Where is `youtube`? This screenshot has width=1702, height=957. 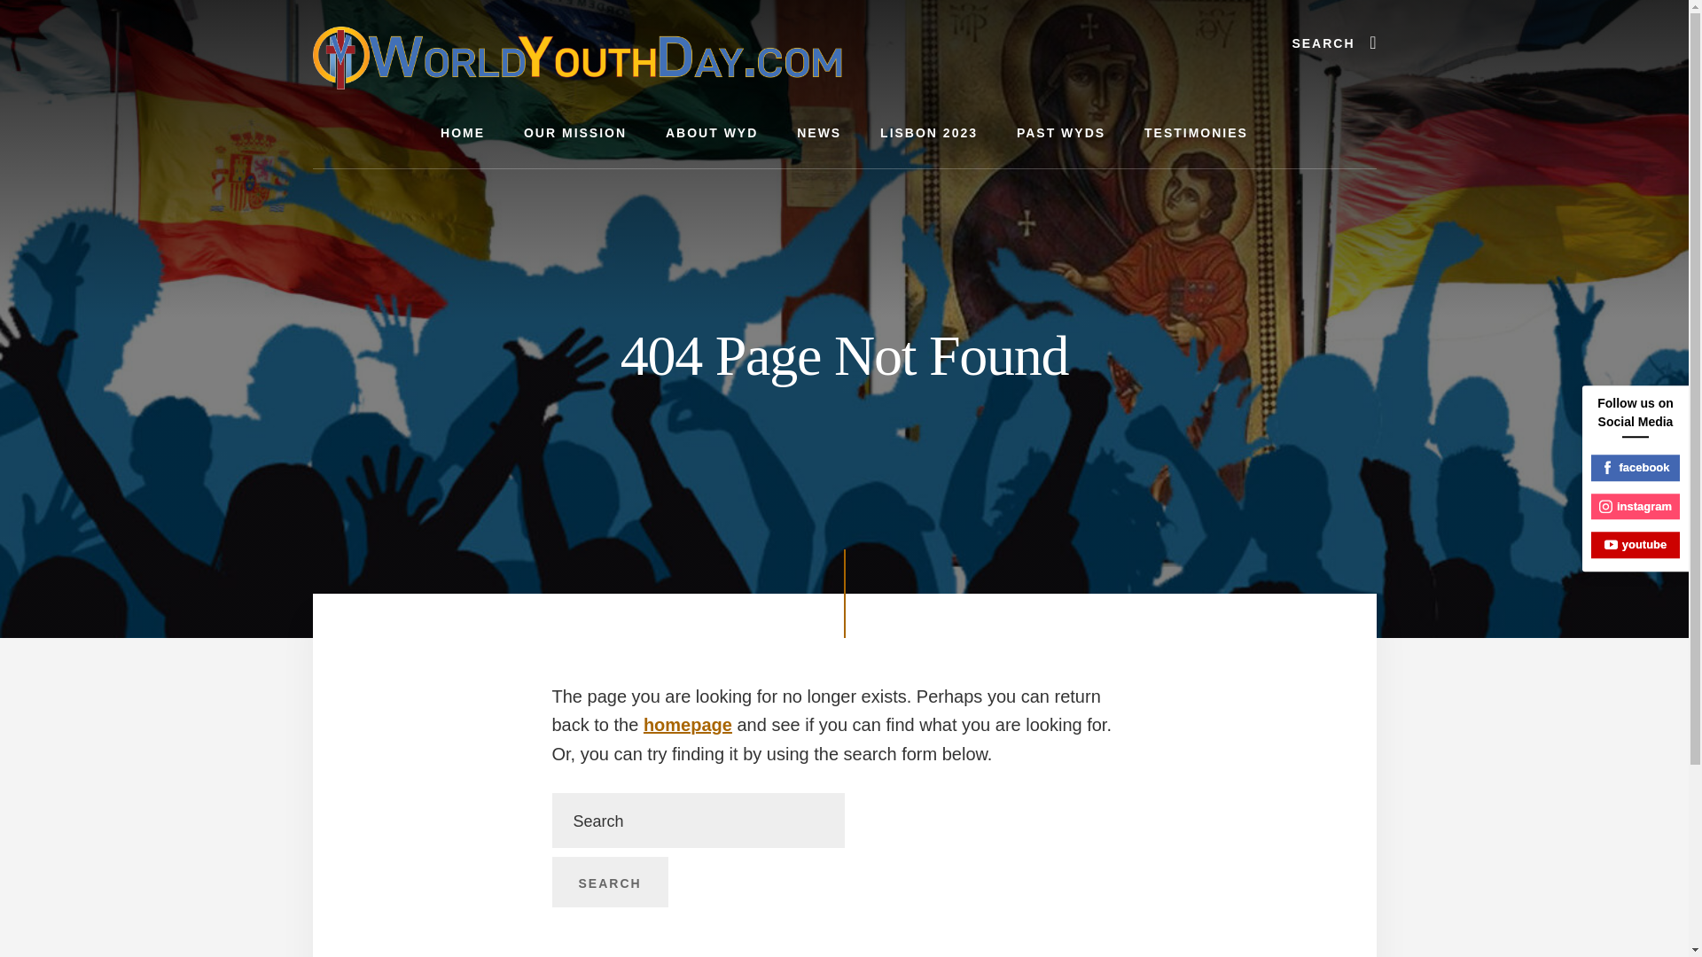 youtube is located at coordinates (1636, 544).